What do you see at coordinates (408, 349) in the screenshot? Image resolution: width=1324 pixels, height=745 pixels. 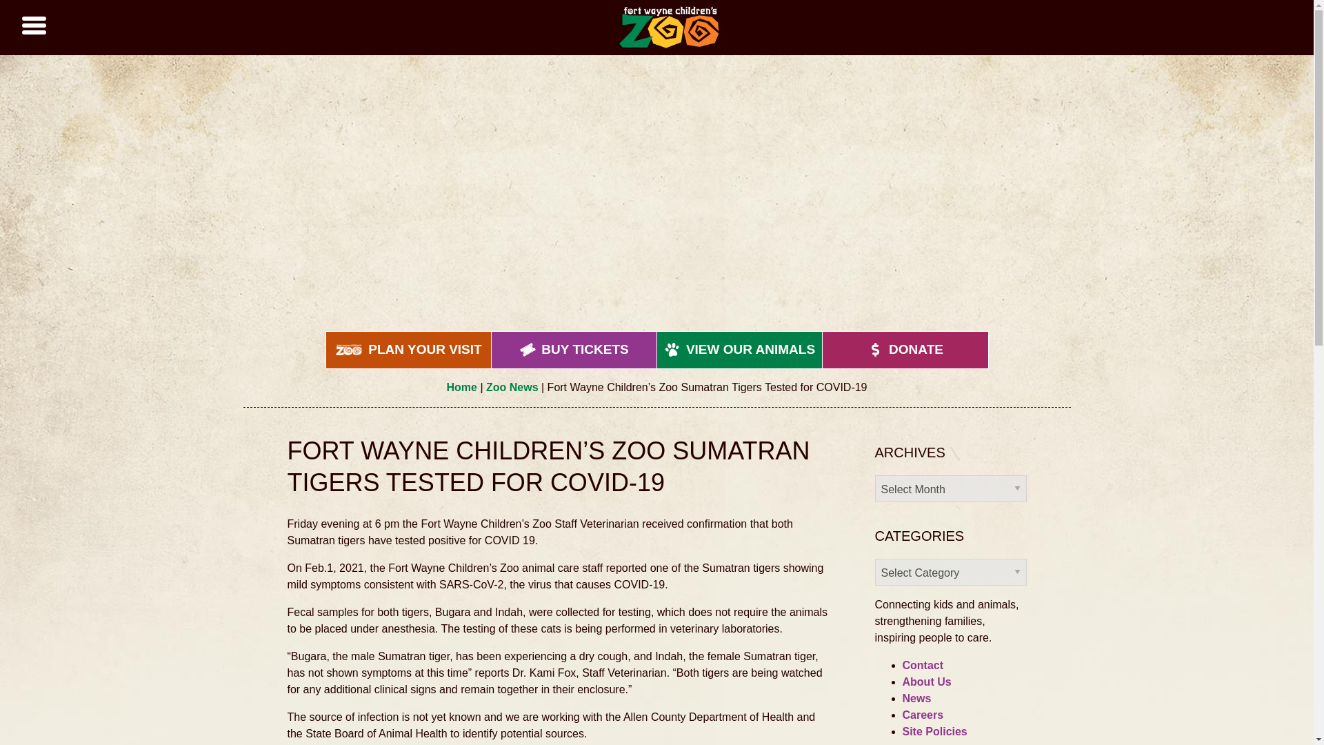 I see `PLAN YOUR VISIT` at bounding box center [408, 349].